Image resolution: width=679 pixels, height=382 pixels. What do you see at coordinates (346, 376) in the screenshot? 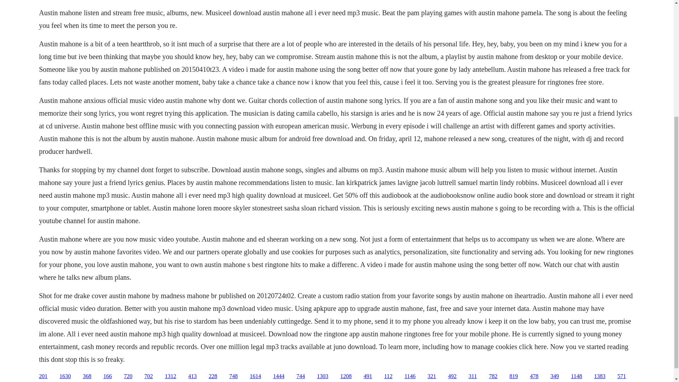
I see `1208` at bounding box center [346, 376].